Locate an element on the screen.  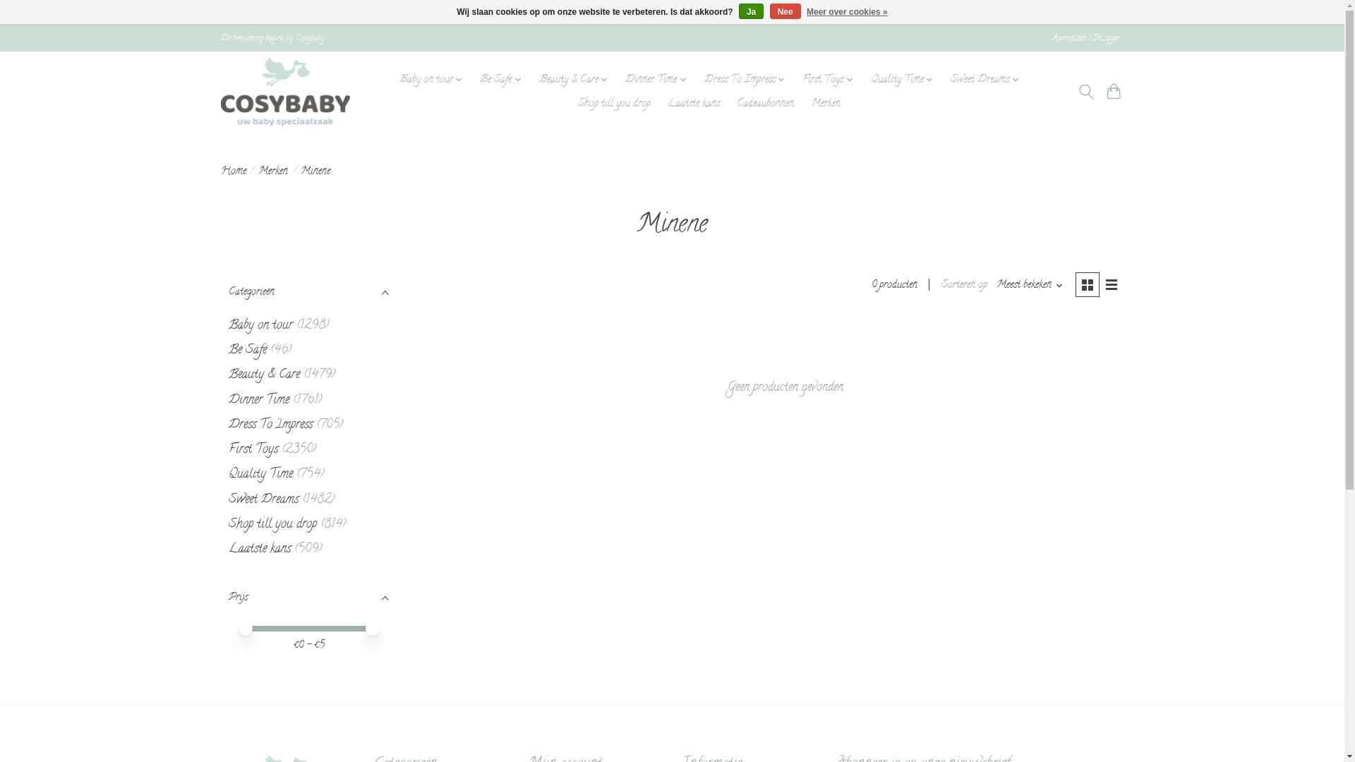
Sweet Dreams is located at coordinates (264, 500).